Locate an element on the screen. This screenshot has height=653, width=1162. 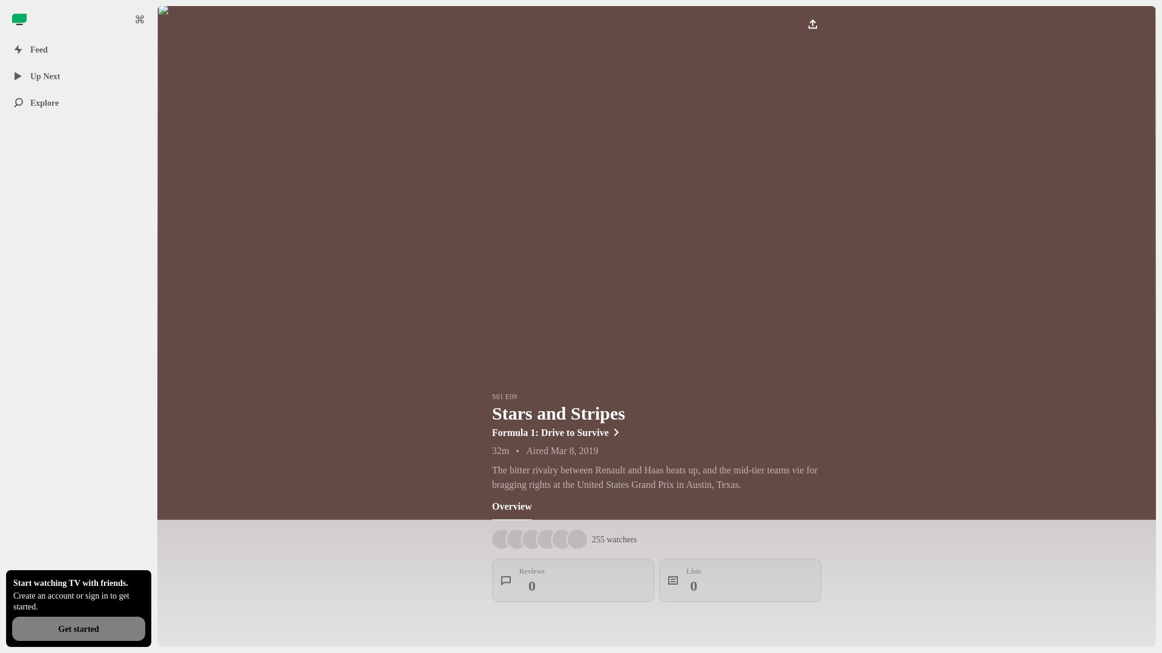
Feed is located at coordinates (614, 539).